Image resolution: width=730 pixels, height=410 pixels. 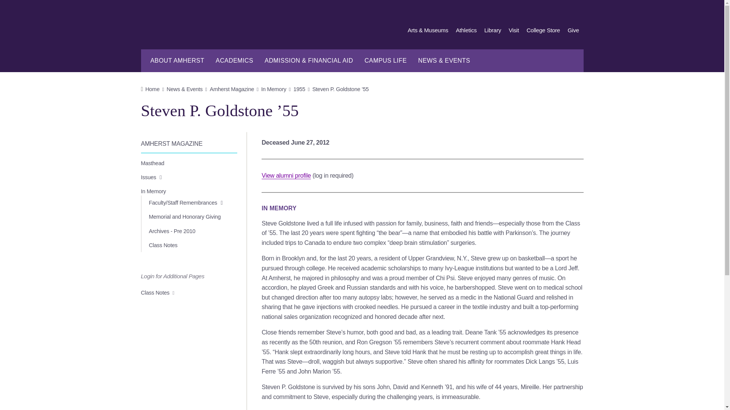 What do you see at coordinates (466, 30) in the screenshot?
I see `Athletics` at bounding box center [466, 30].